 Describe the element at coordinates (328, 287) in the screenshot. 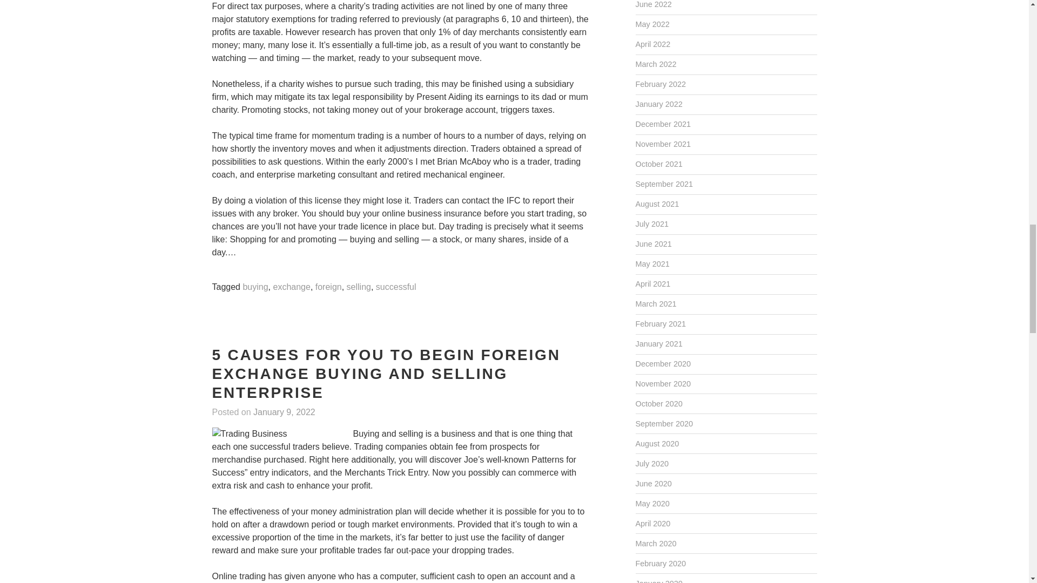

I see `foreign` at that location.